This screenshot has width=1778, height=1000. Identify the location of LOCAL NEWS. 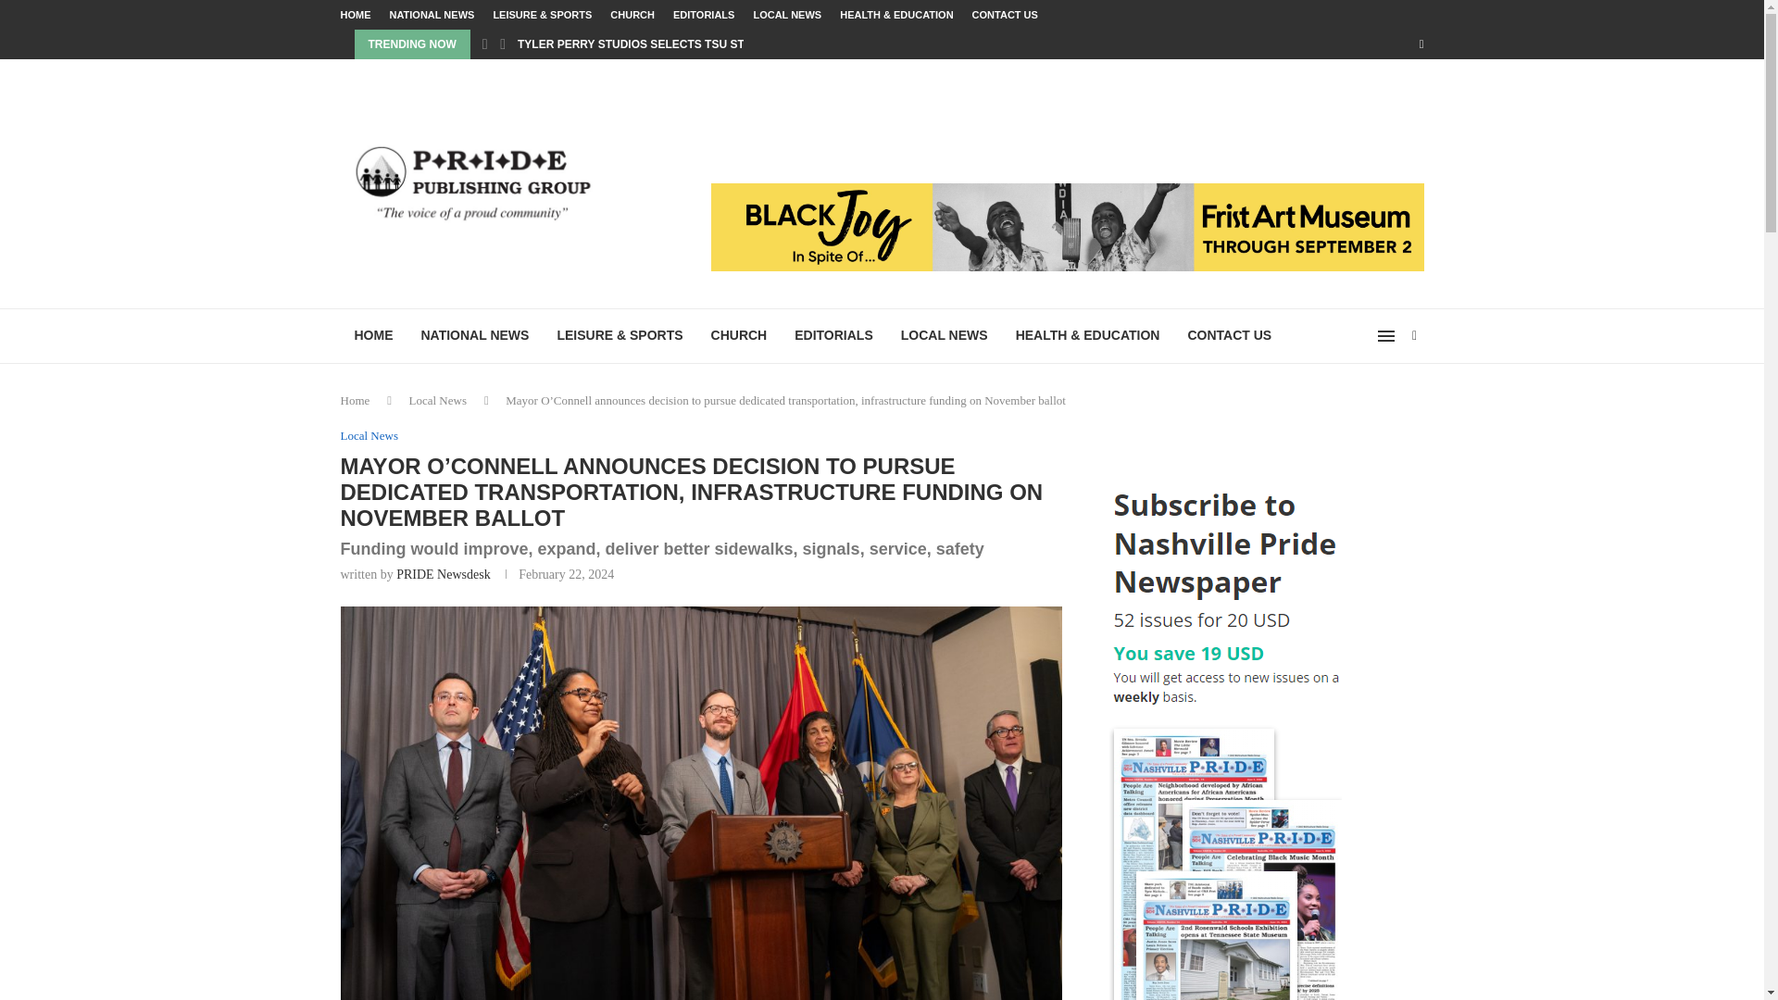
(787, 15).